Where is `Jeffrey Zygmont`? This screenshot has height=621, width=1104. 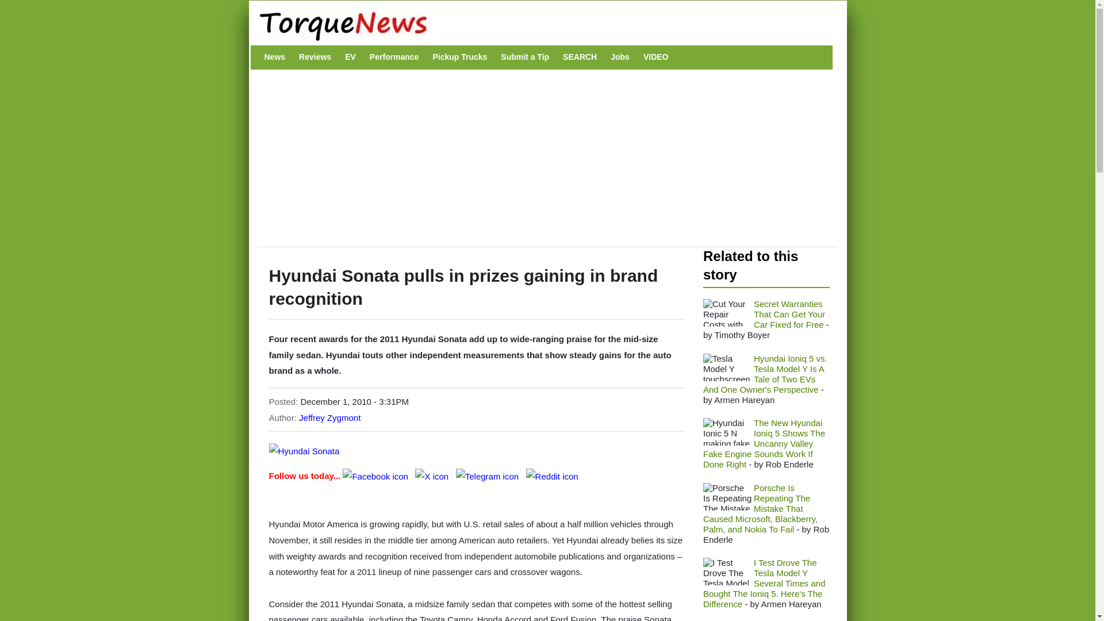 Jeffrey Zygmont is located at coordinates (330, 417).